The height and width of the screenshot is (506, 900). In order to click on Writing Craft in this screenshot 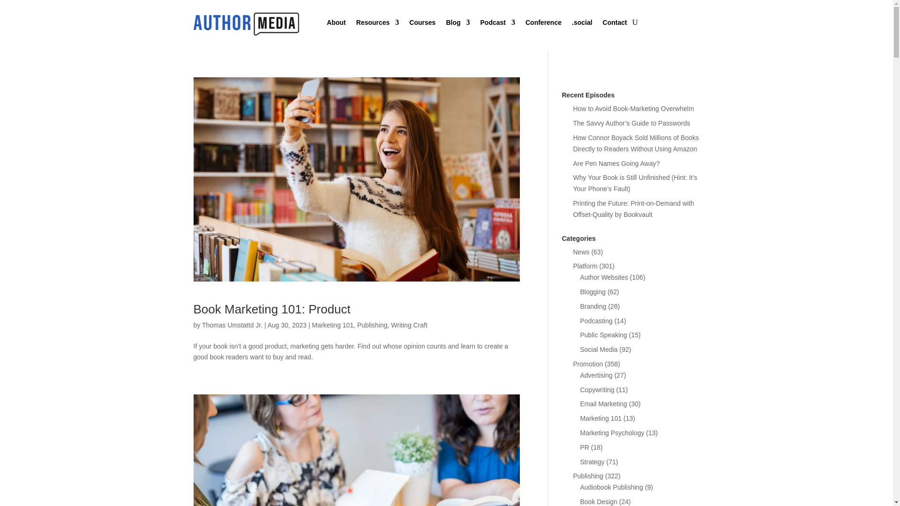, I will do `click(409, 325)`.